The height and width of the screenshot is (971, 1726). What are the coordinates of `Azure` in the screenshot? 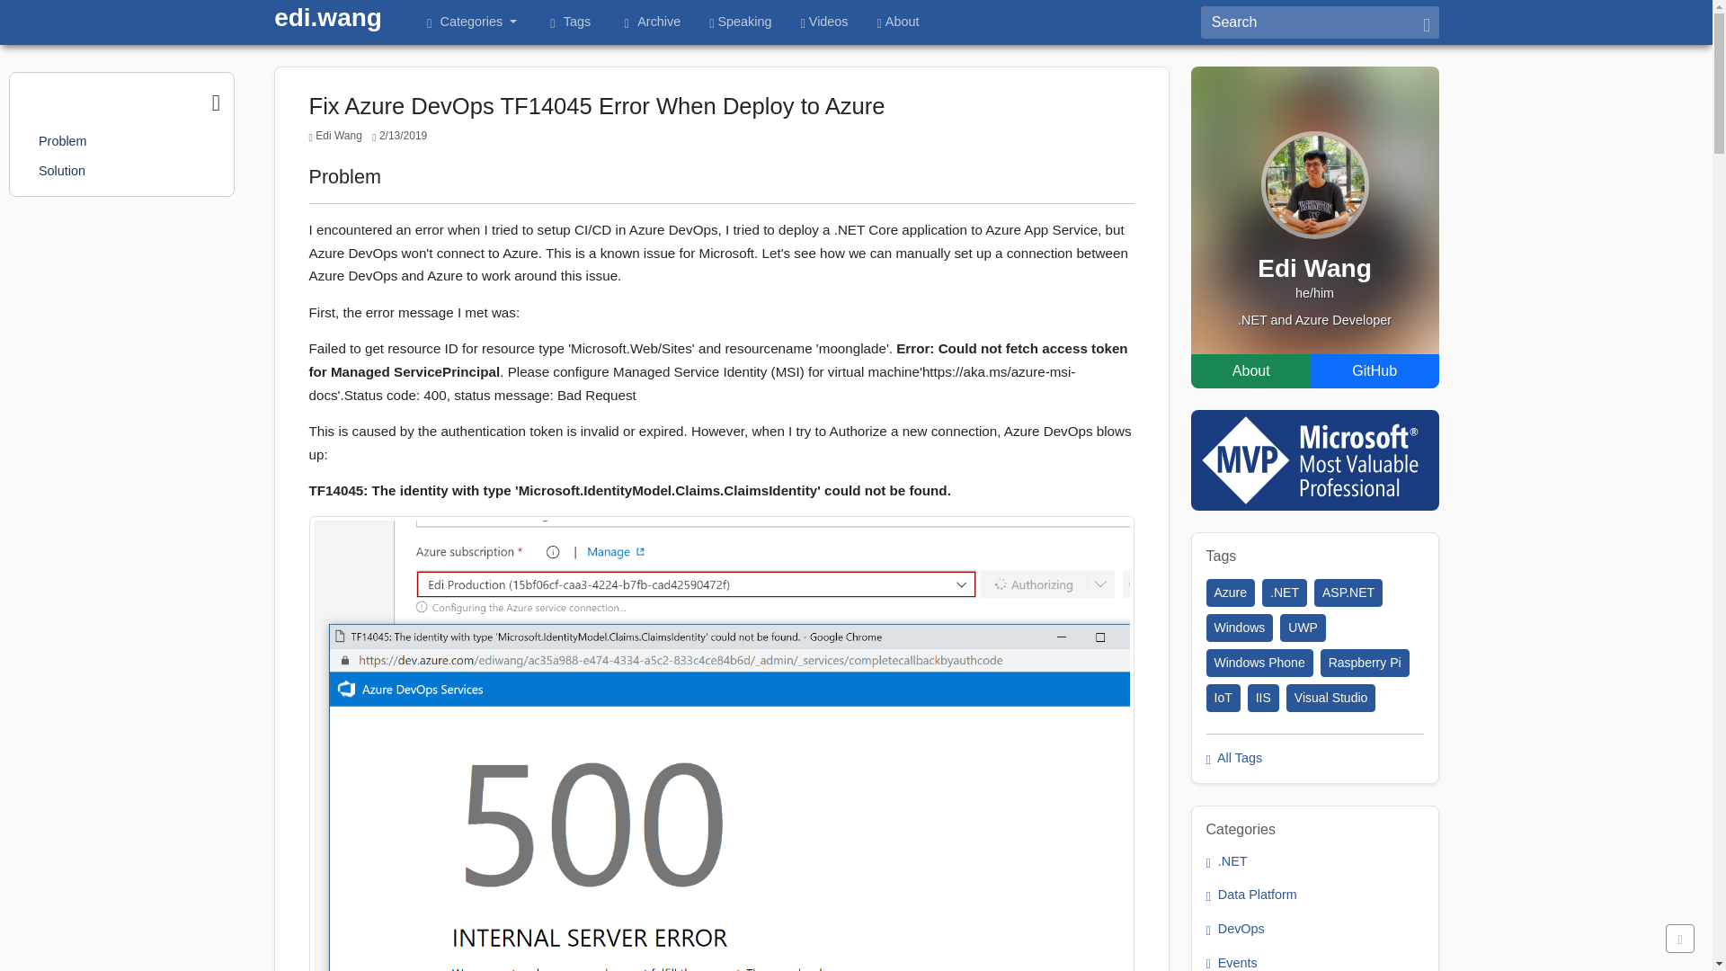 It's located at (1232, 592).